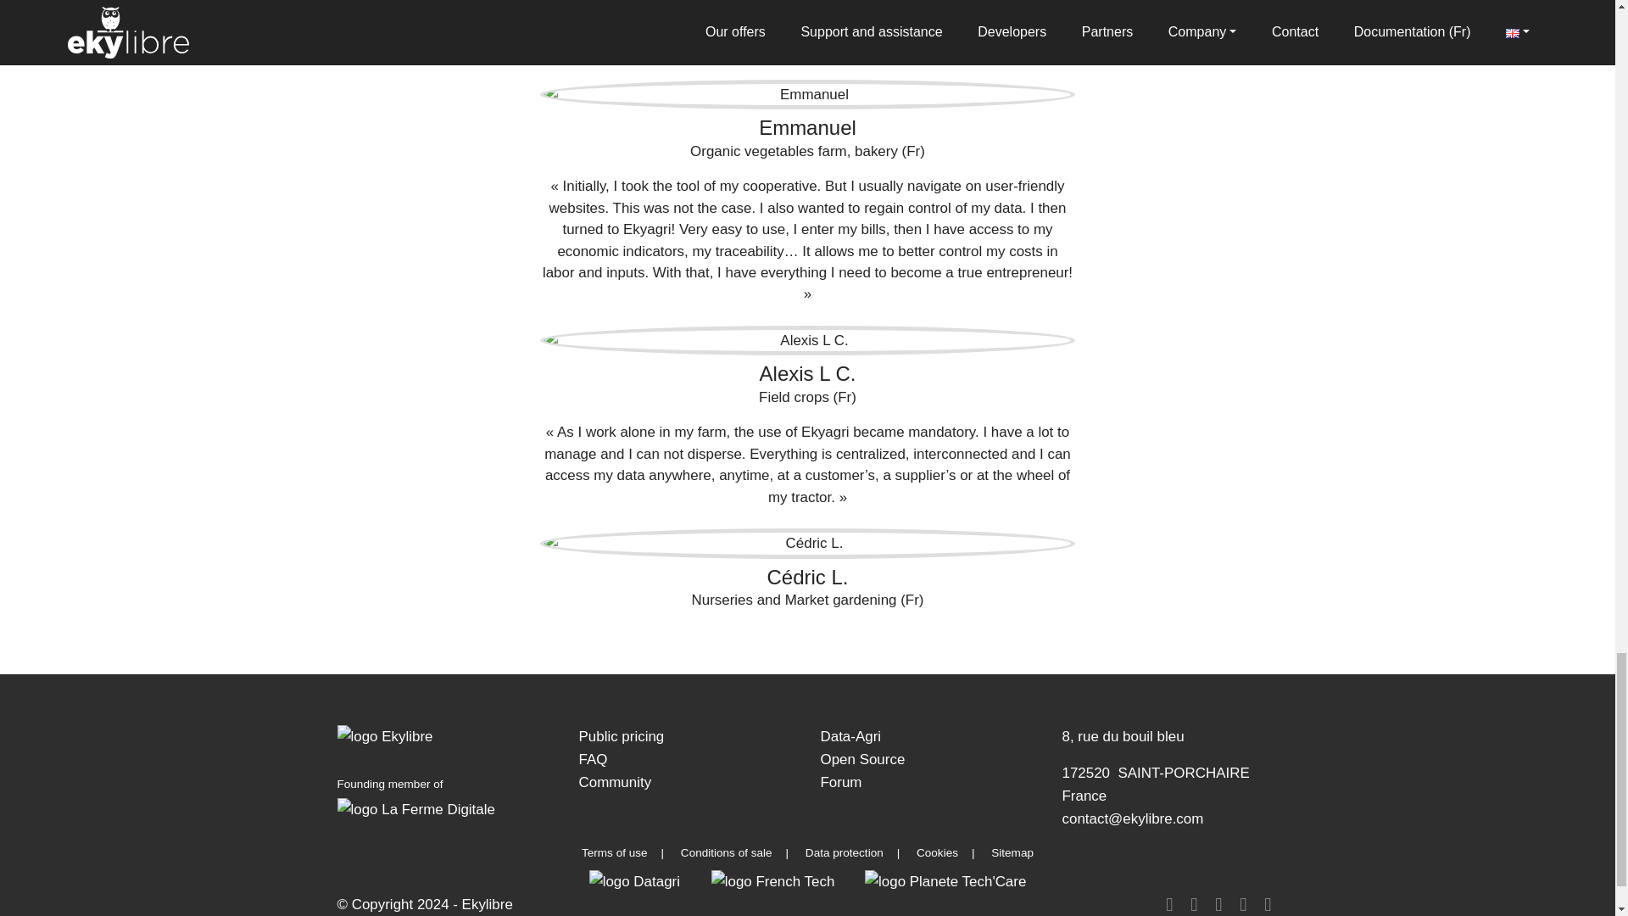  I want to click on Community, so click(614, 782).